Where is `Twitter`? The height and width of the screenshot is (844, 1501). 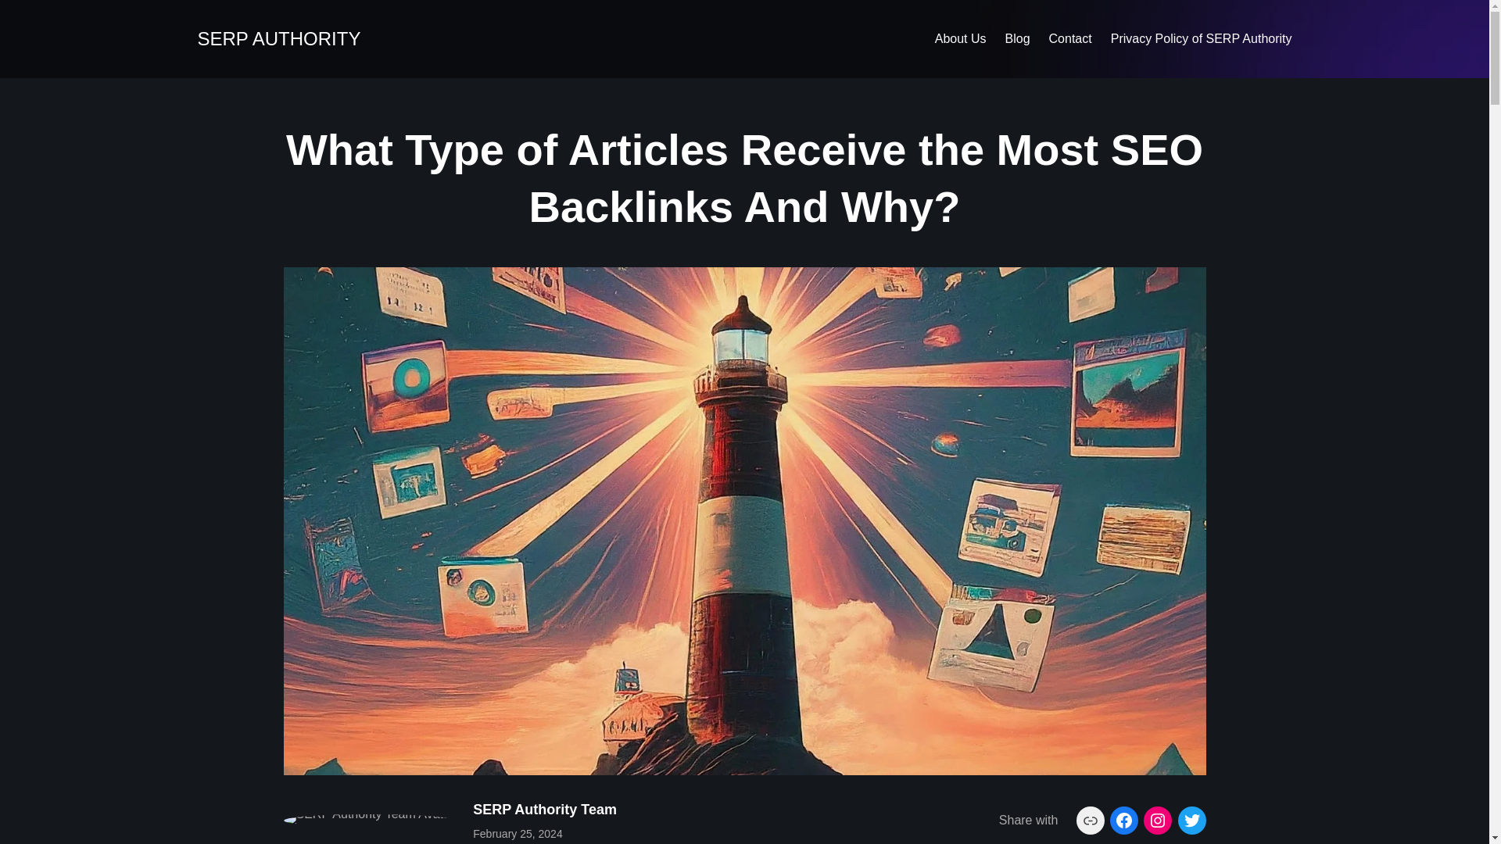
Twitter is located at coordinates (1191, 821).